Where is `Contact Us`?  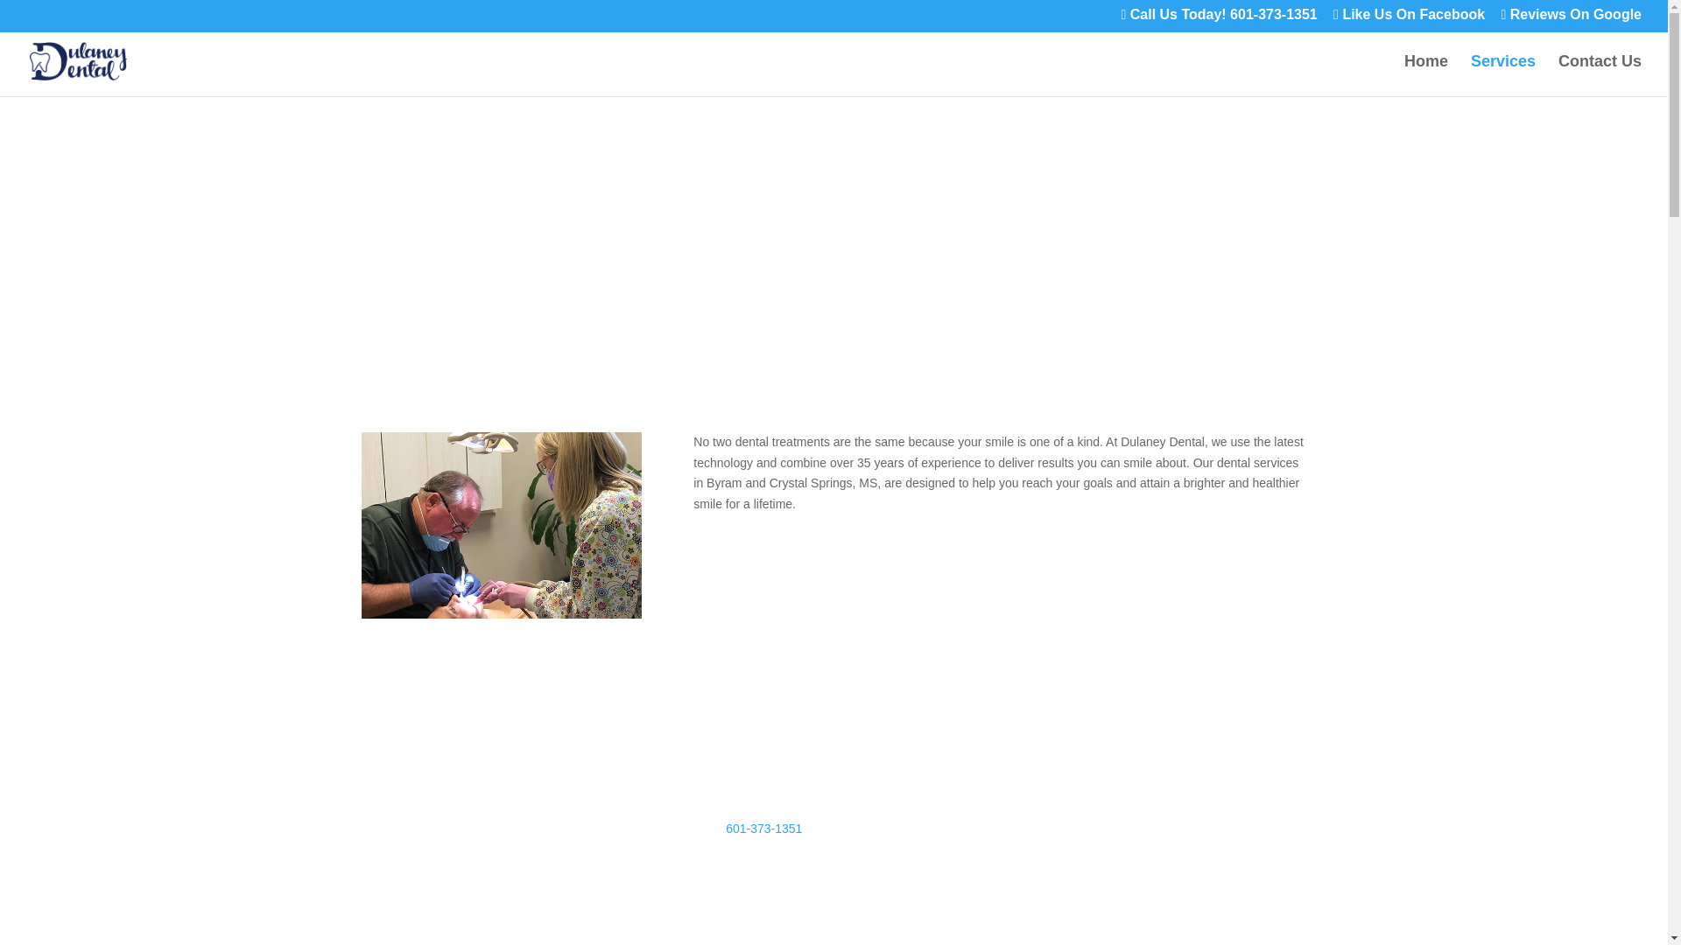 Contact Us is located at coordinates (1600, 75).